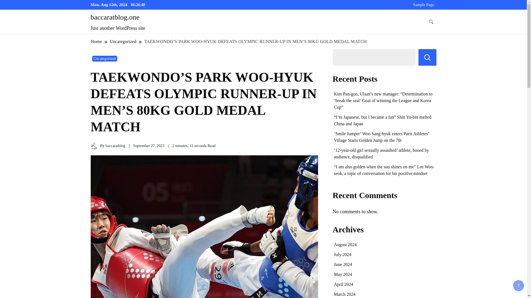  What do you see at coordinates (424, 4) in the screenshot?
I see `Sample Page` at bounding box center [424, 4].